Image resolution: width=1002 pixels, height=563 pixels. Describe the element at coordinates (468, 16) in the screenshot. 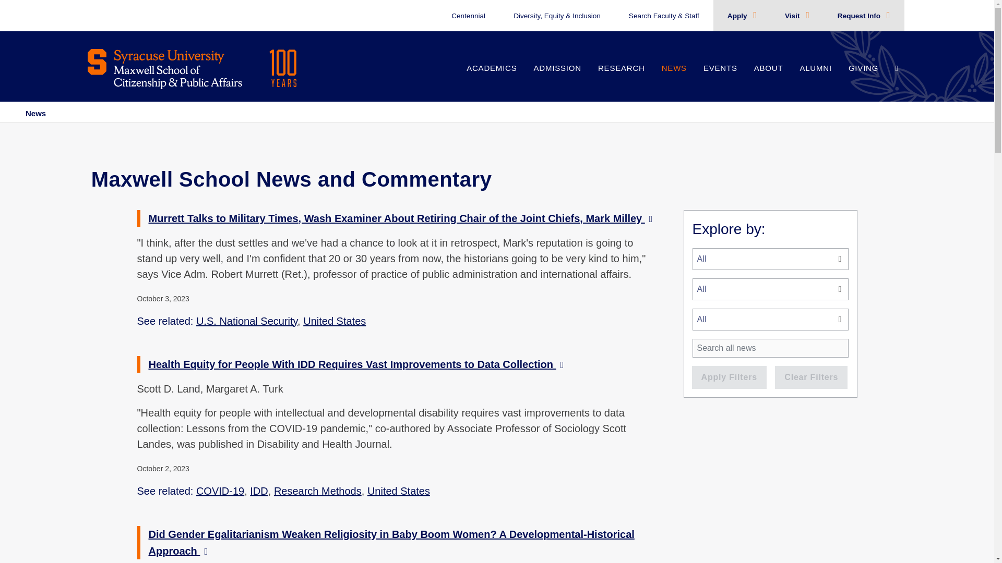

I see `Centennial` at that location.